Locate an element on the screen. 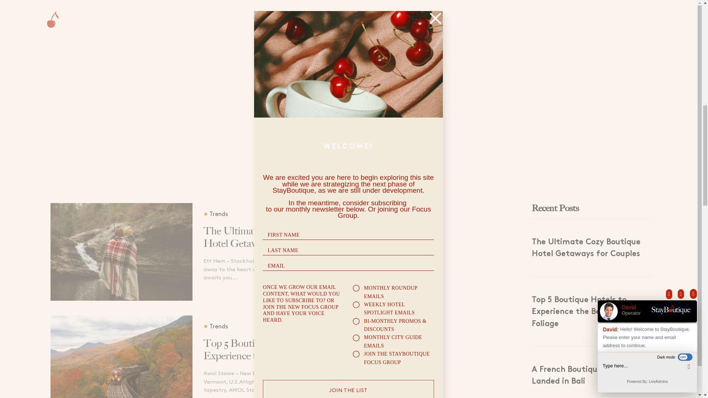 This screenshot has height=398, width=708. Trends is located at coordinates (216, 327).